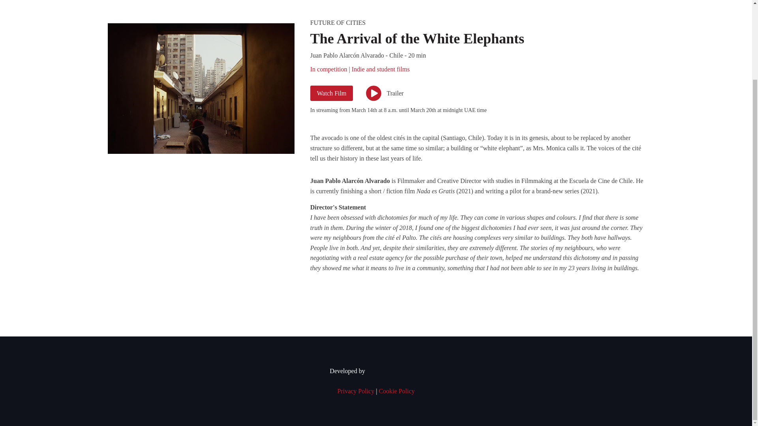 This screenshot has height=426, width=758. What do you see at coordinates (332, 93) in the screenshot?
I see `Watch Film` at bounding box center [332, 93].